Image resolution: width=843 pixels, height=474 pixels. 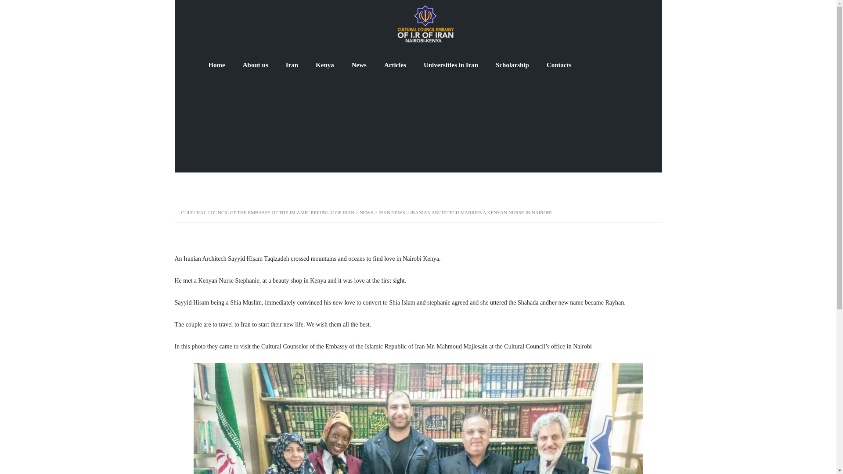 What do you see at coordinates (512, 65) in the screenshot?
I see `Scholarship` at bounding box center [512, 65].